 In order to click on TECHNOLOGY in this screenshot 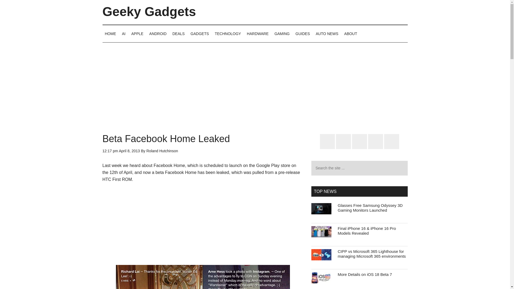, I will do `click(228, 33)`.